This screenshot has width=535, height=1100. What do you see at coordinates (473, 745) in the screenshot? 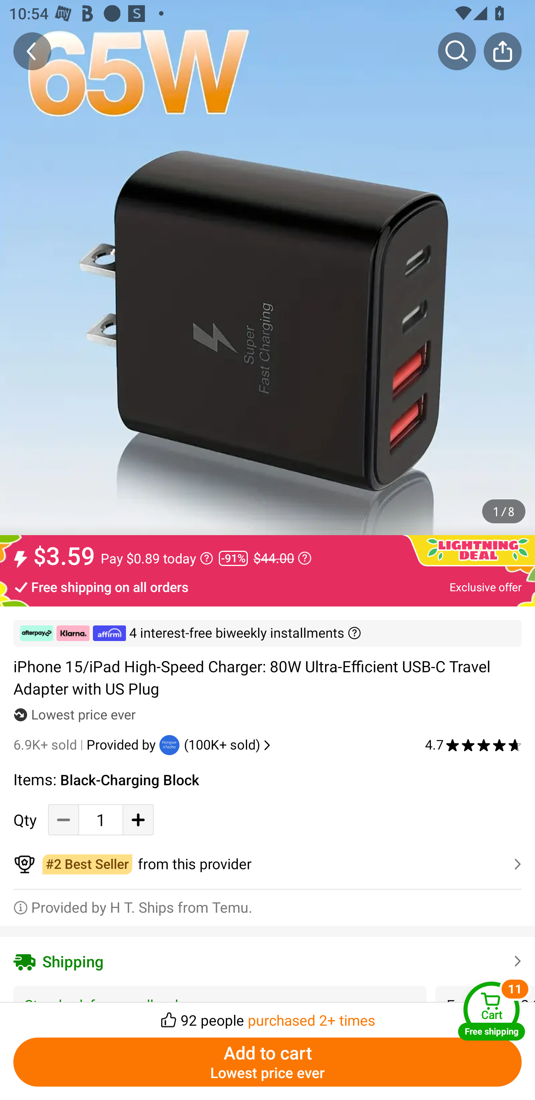
I see `4.7` at bounding box center [473, 745].